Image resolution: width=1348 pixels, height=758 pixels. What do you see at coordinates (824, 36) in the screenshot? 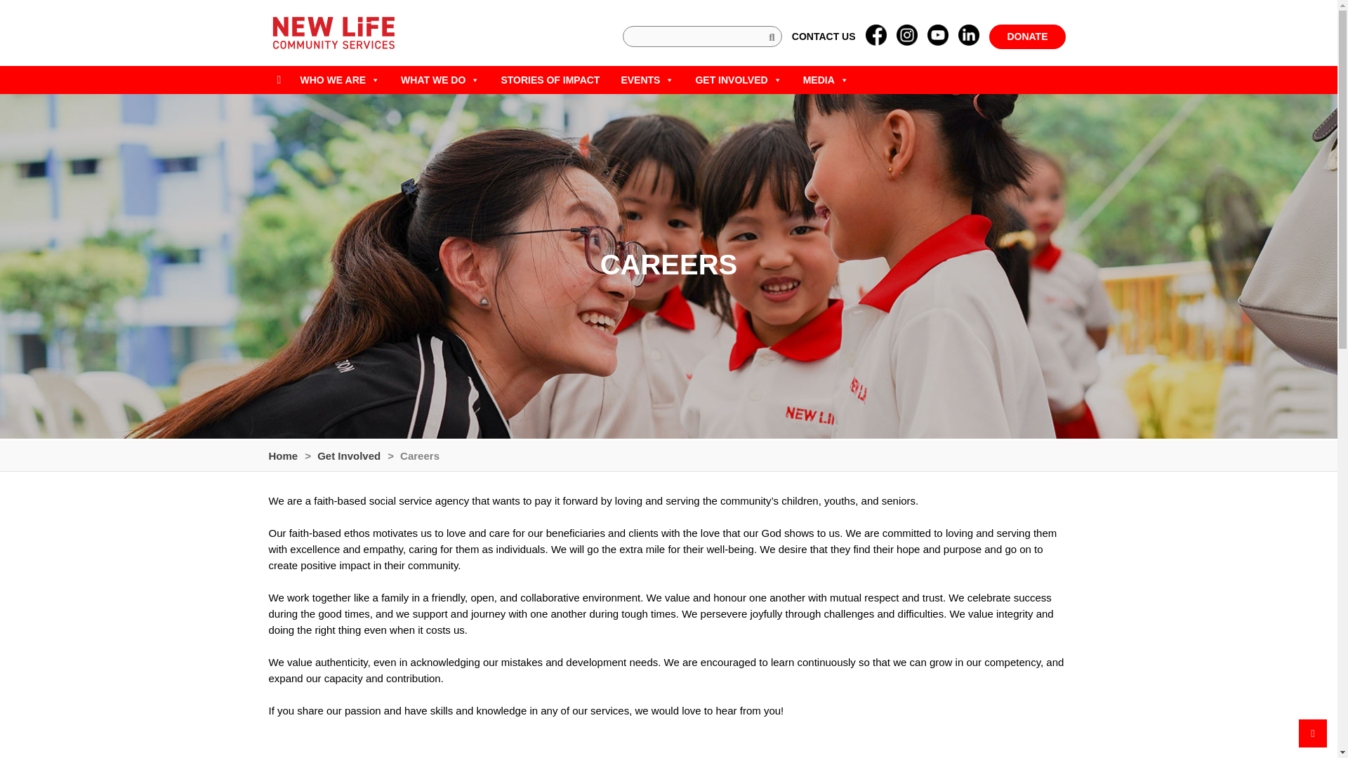
I see `CONTACT US` at bounding box center [824, 36].